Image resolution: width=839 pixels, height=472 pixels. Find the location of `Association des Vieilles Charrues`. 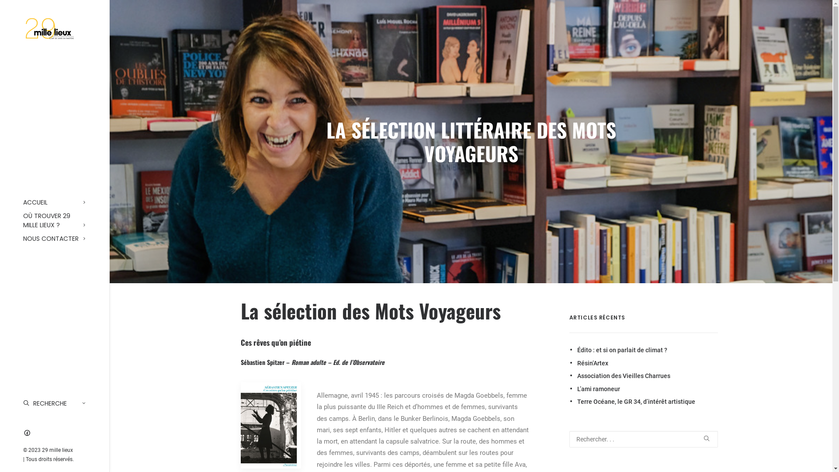

Association des Vieilles Charrues is located at coordinates (647, 376).